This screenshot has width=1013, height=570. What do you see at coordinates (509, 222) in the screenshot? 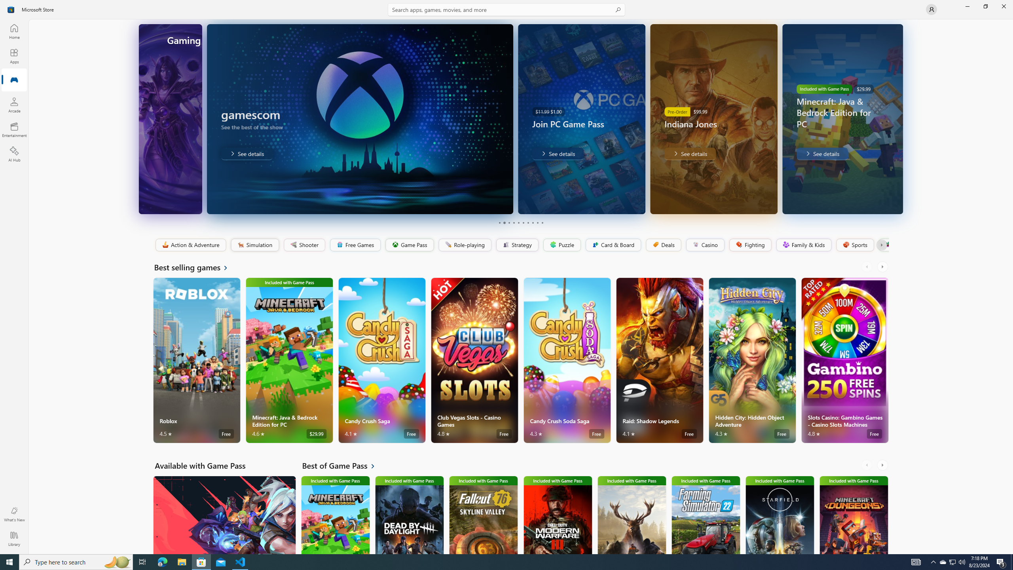
I see `Page 3` at bounding box center [509, 222].